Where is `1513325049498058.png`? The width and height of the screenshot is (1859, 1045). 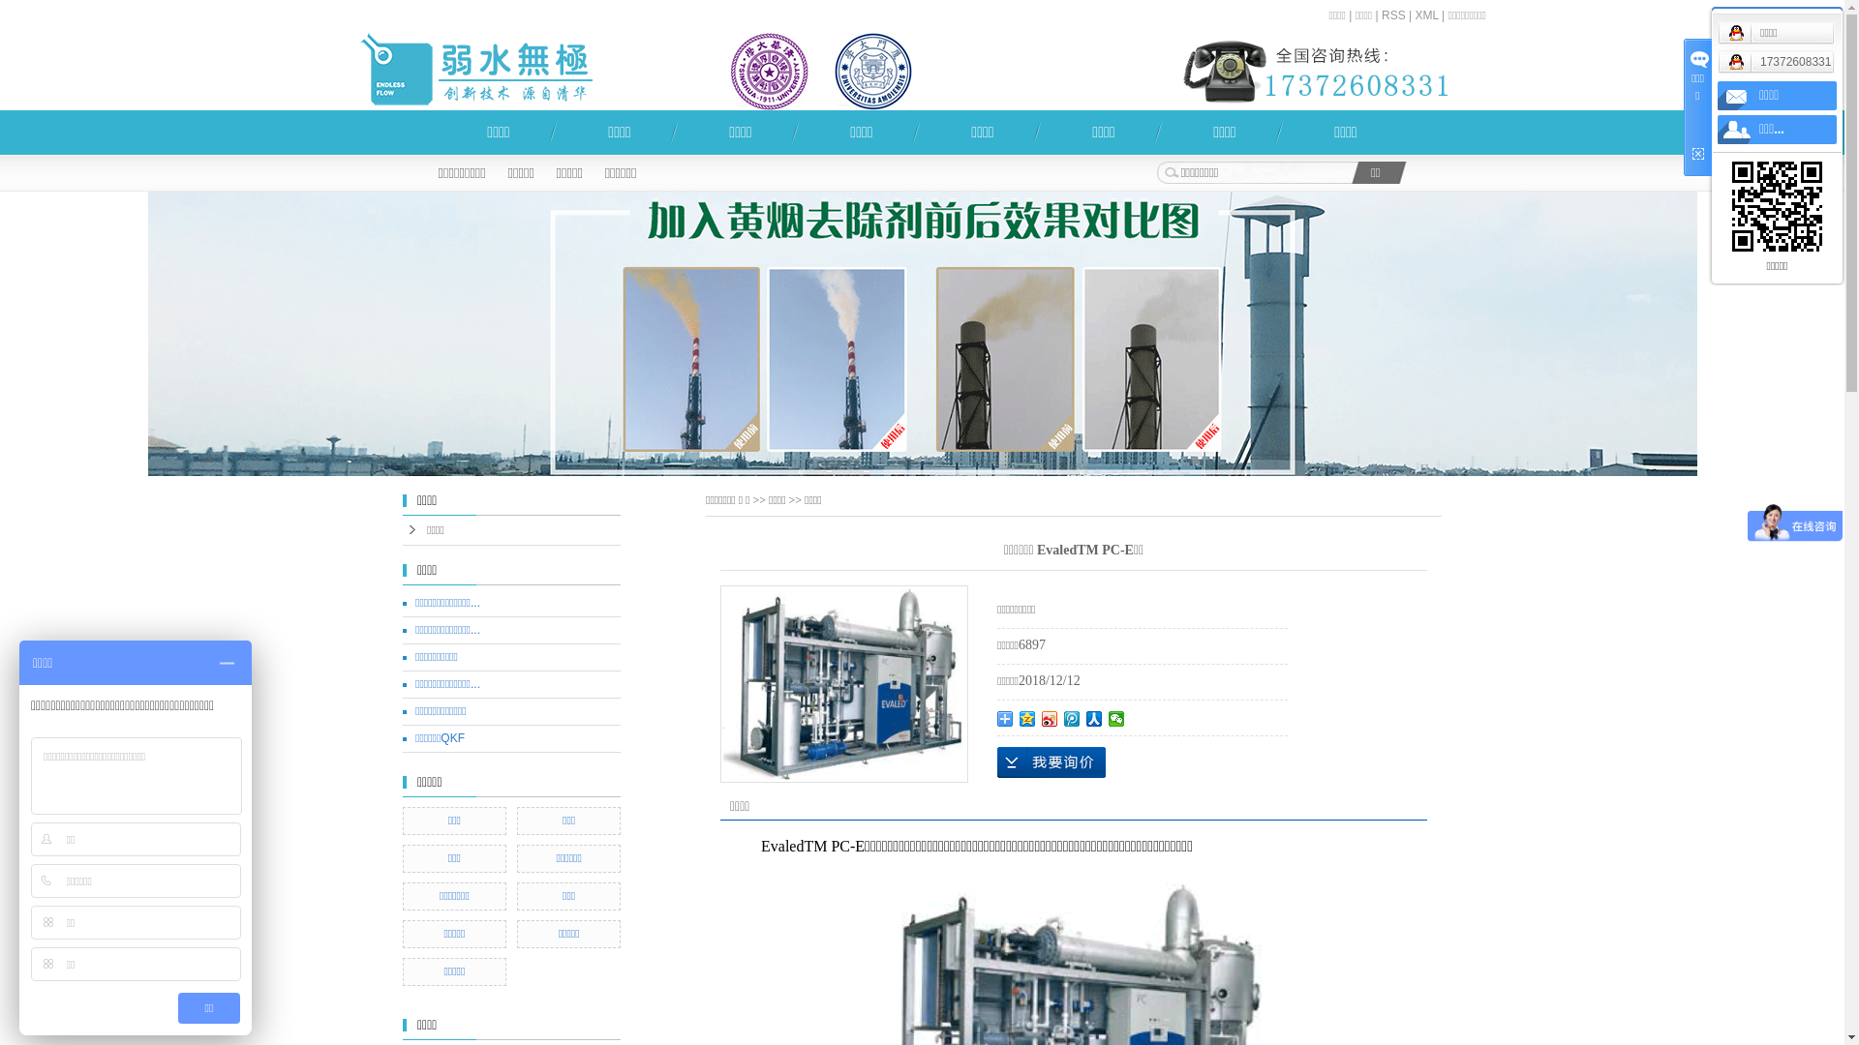 1513325049498058.png is located at coordinates (770, 72).